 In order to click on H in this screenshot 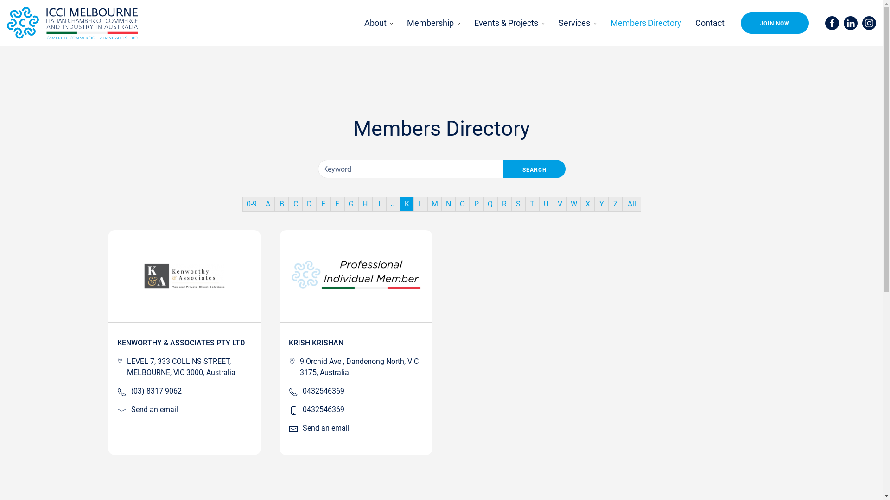, I will do `click(365, 204)`.